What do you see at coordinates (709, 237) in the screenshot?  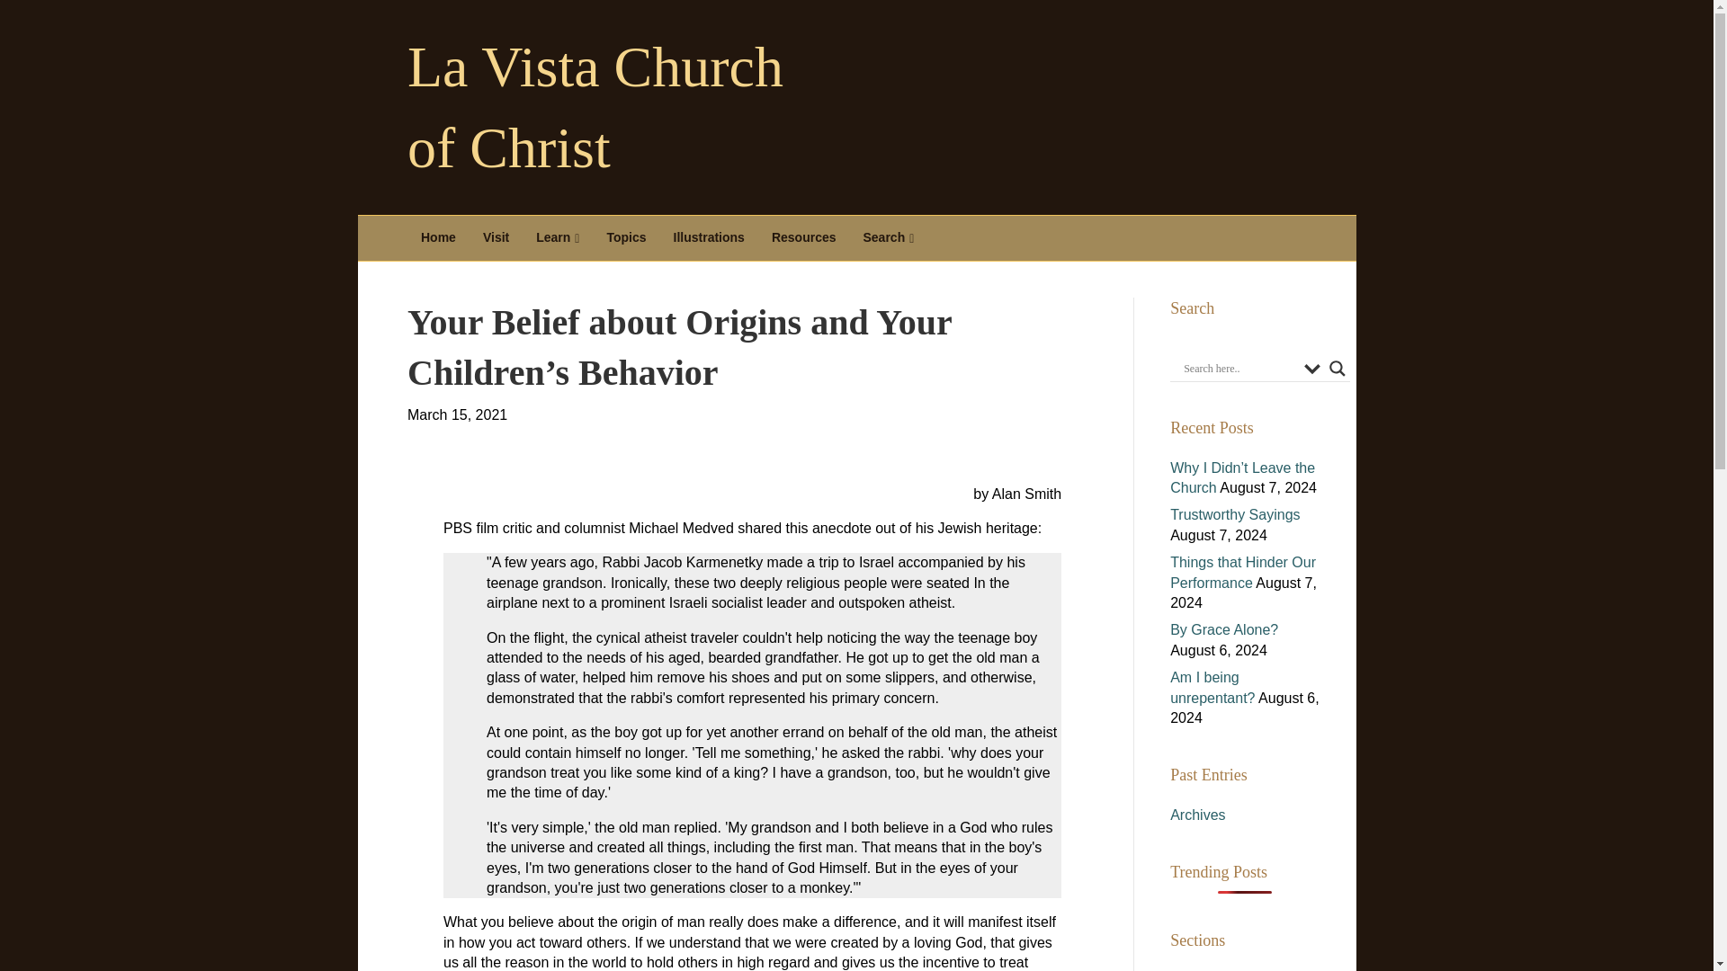 I see `Illustrations` at bounding box center [709, 237].